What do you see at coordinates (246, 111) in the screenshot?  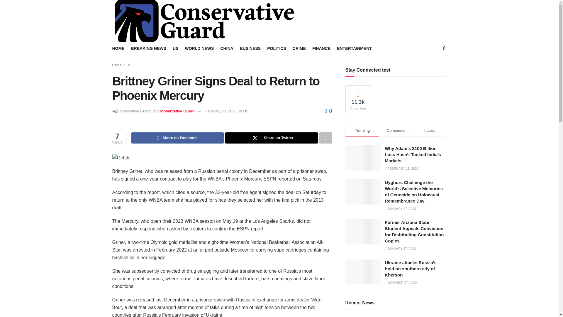 I see `US` at bounding box center [246, 111].